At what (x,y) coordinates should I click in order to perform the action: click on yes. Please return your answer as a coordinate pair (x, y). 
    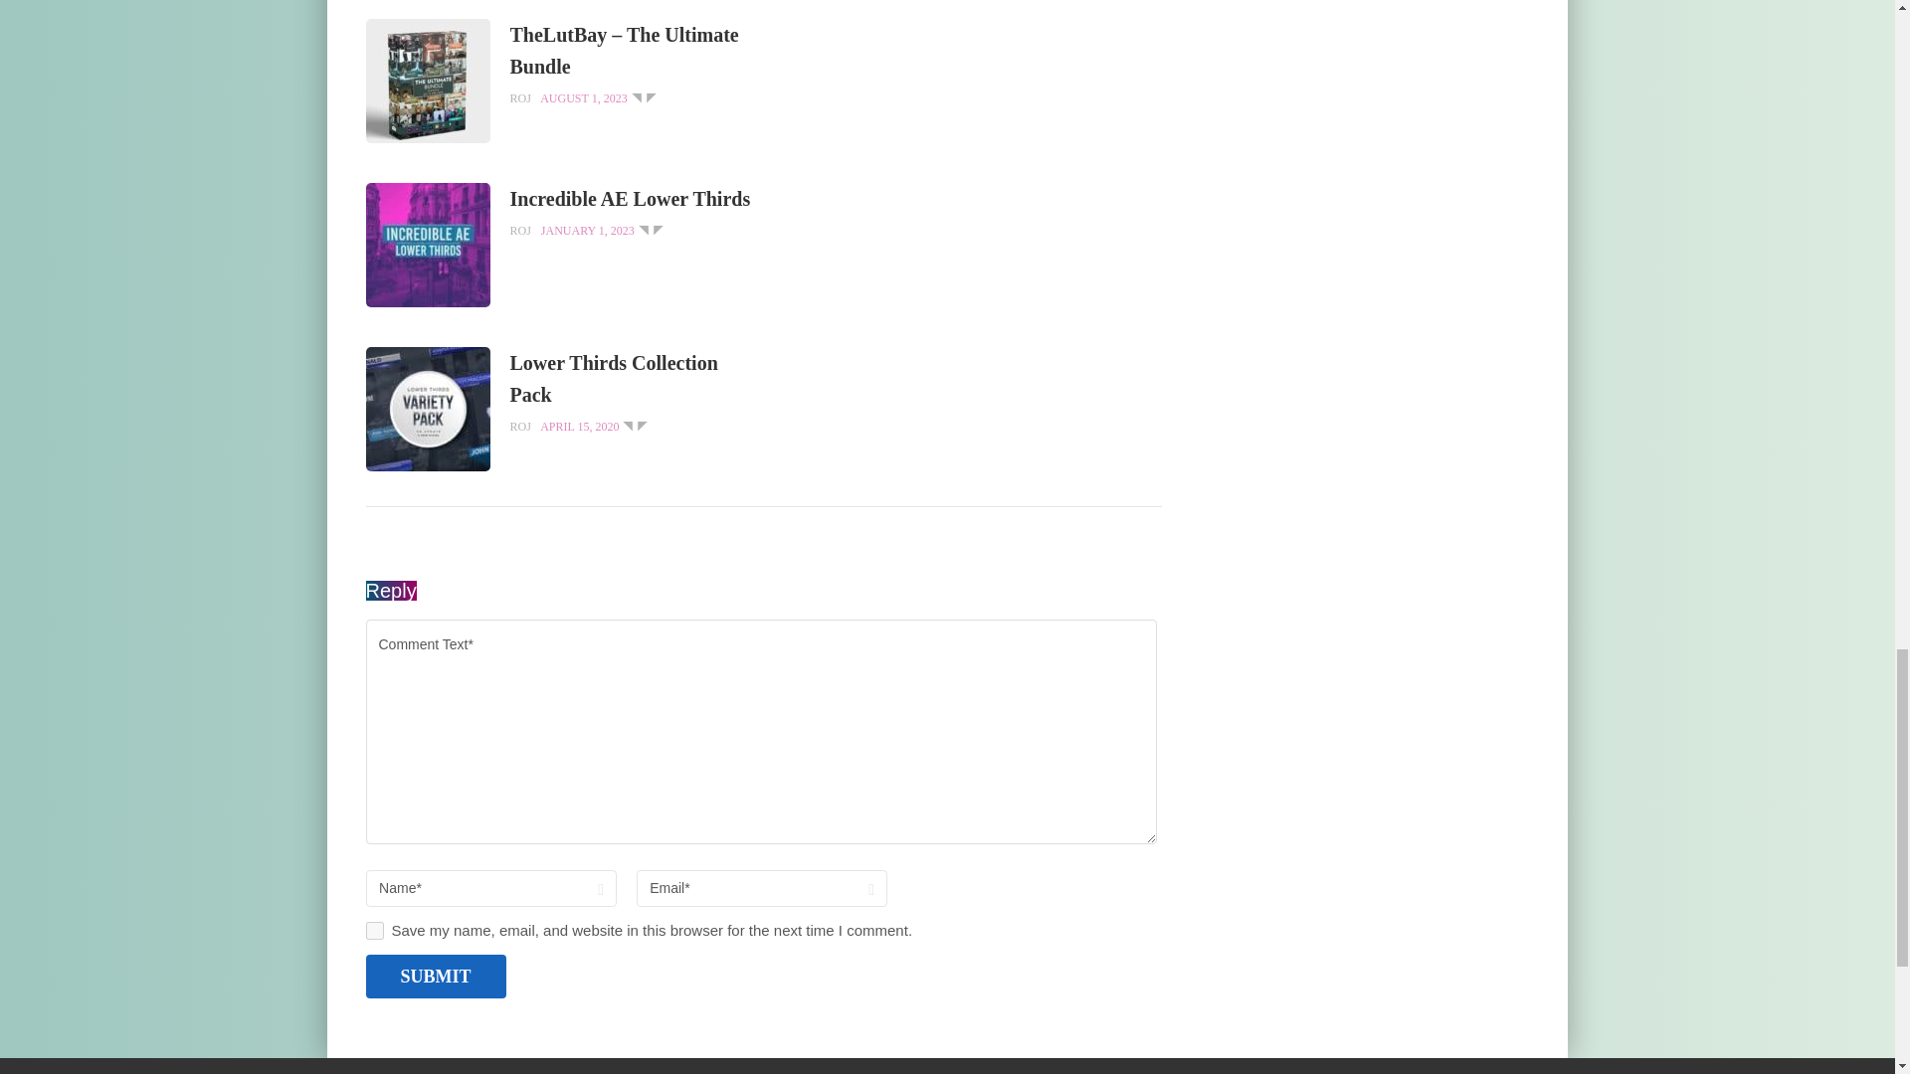
    Looking at the image, I should click on (374, 931).